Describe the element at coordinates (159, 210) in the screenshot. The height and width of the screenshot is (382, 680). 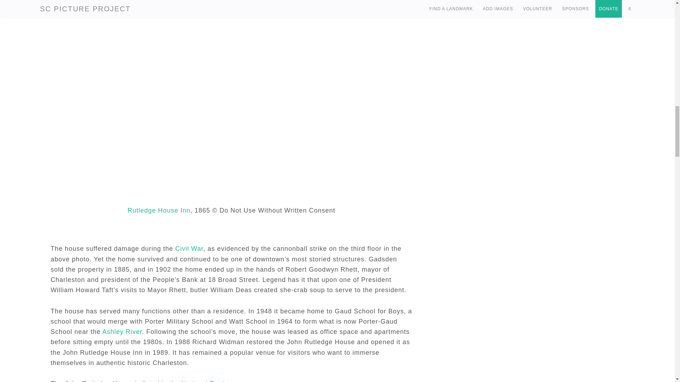
I see `Rutledge House Inn` at that location.